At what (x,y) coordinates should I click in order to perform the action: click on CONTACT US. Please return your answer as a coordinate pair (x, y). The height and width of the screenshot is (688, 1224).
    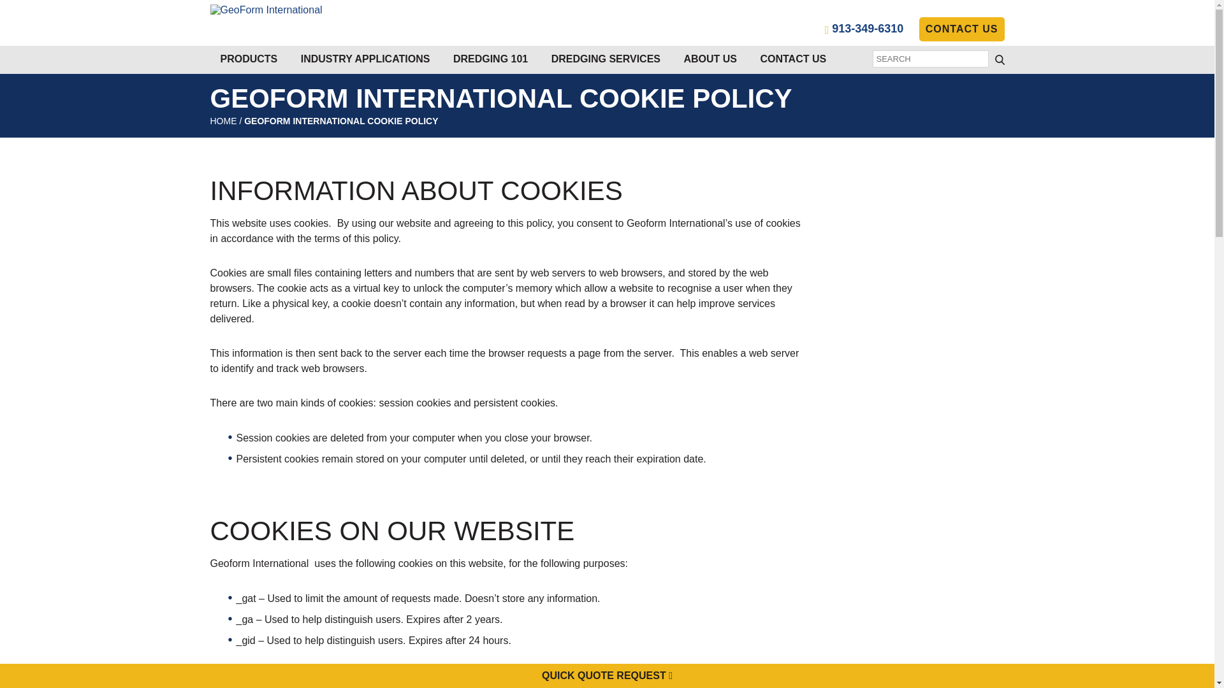
    Looking at the image, I should click on (792, 59).